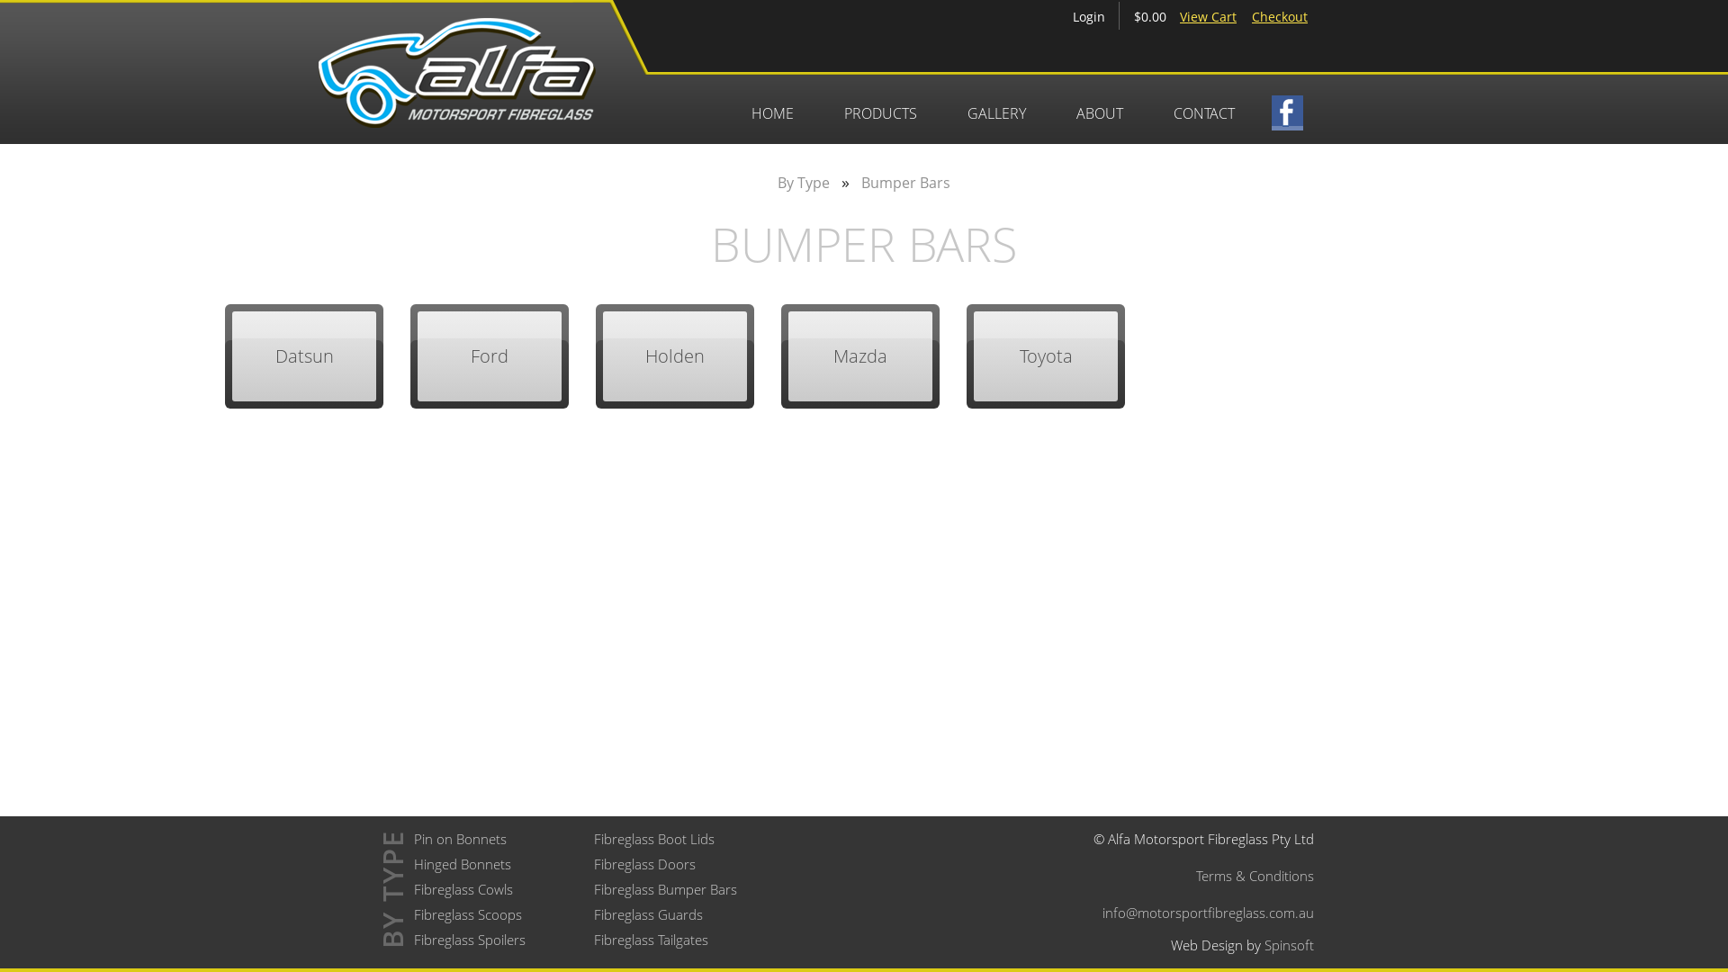  What do you see at coordinates (490, 356) in the screenshot?
I see `Ford` at bounding box center [490, 356].